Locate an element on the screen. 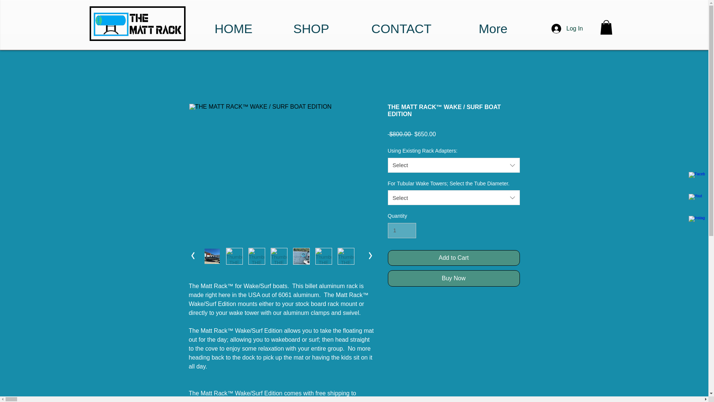 The height and width of the screenshot is (402, 714). SHOP is located at coordinates (311, 24).